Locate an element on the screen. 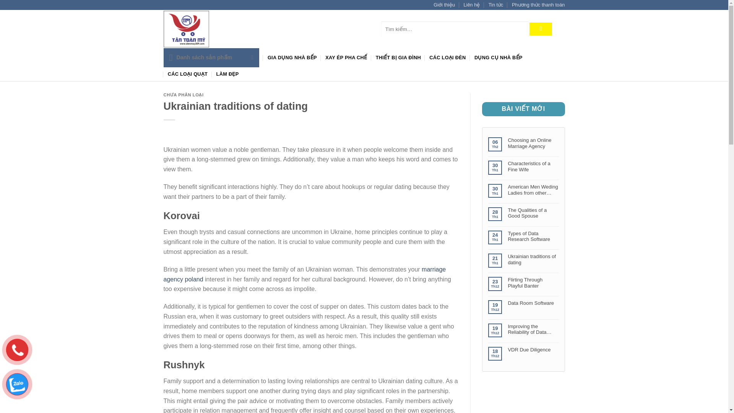 This screenshot has height=413, width=734. 0961929448 is located at coordinates (359, 29).